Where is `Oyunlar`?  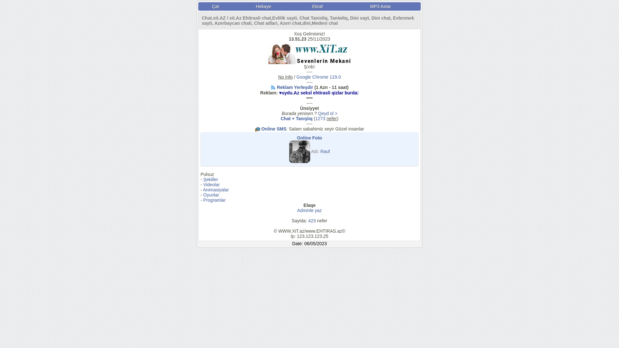
Oyunlar is located at coordinates (211, 195).